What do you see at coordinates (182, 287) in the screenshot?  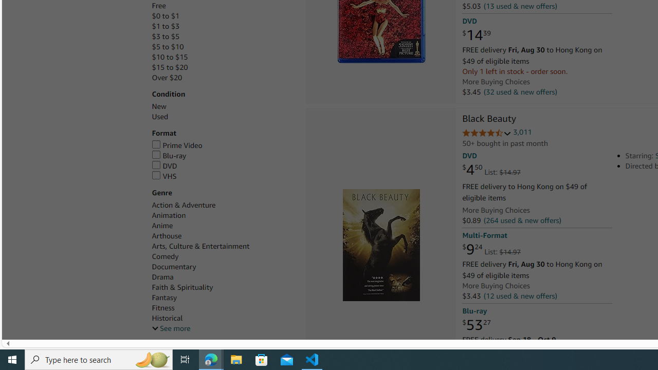 I see `Faith & Spirituality` at bounding box center [182, 287].